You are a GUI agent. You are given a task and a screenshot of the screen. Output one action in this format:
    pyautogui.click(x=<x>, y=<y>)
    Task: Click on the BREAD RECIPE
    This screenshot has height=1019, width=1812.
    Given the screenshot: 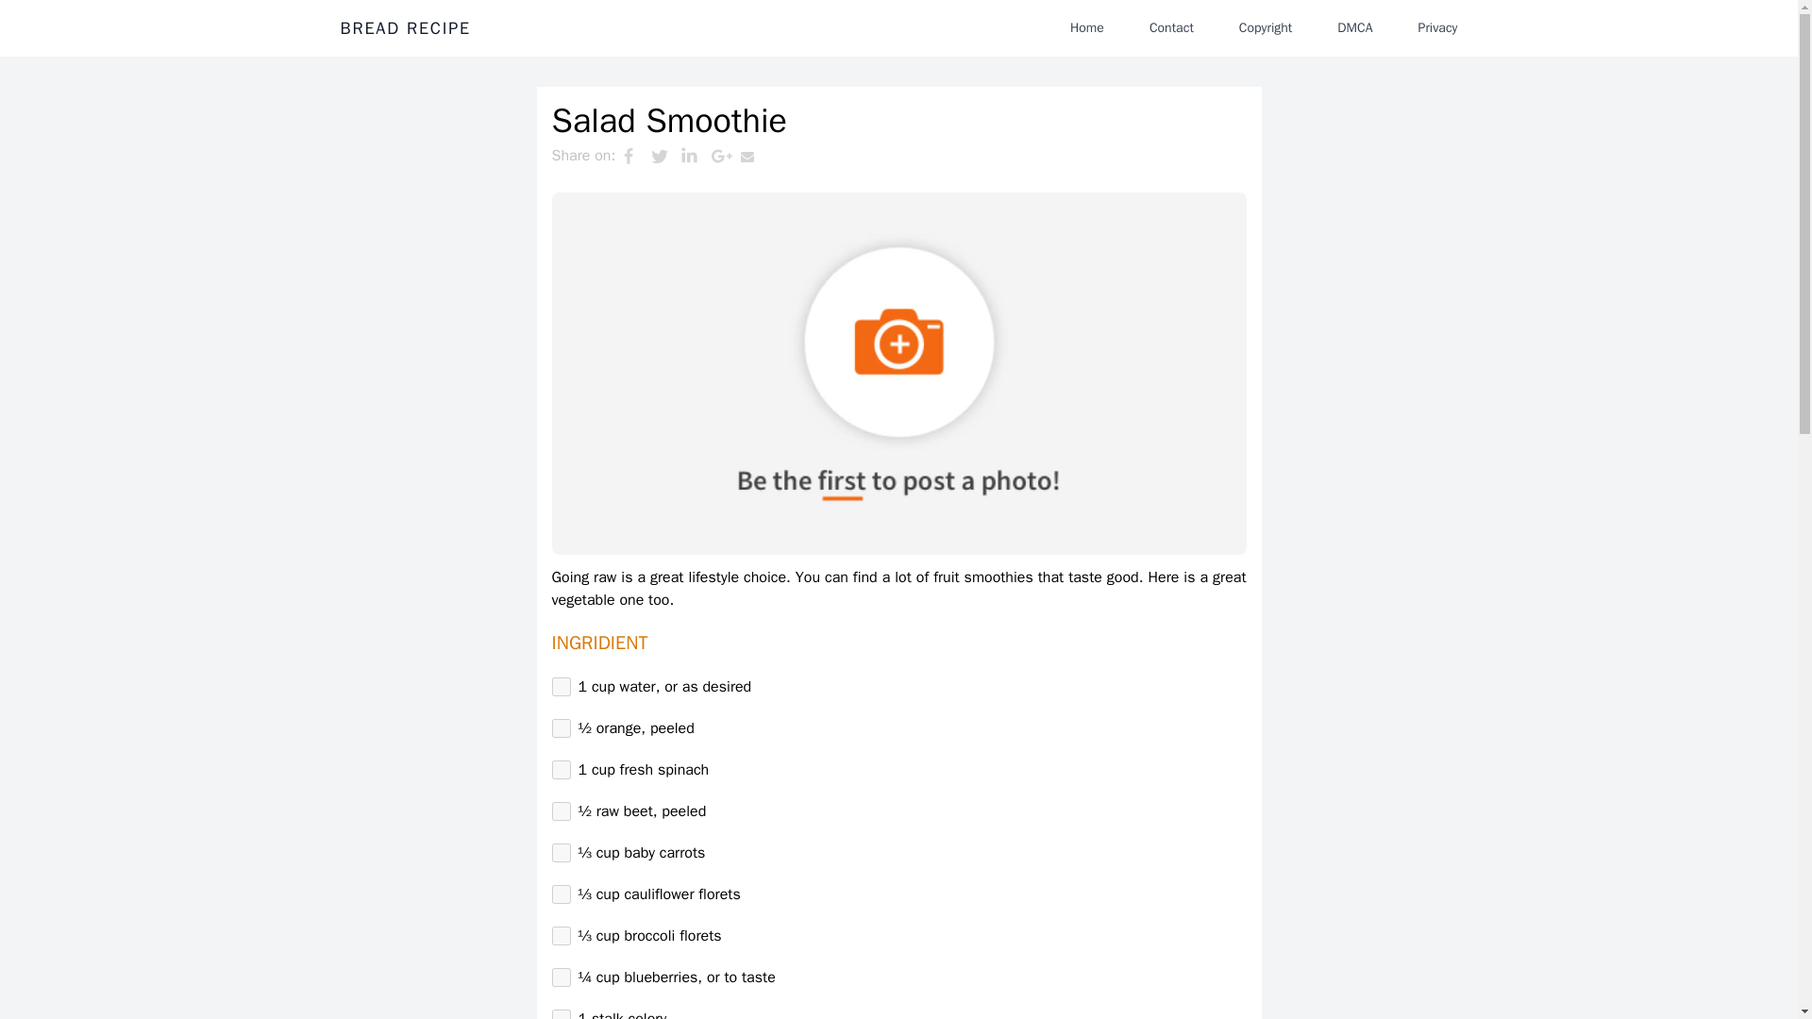 What is the action you would take?
    pyautogui.click(x=404, y=28)
    